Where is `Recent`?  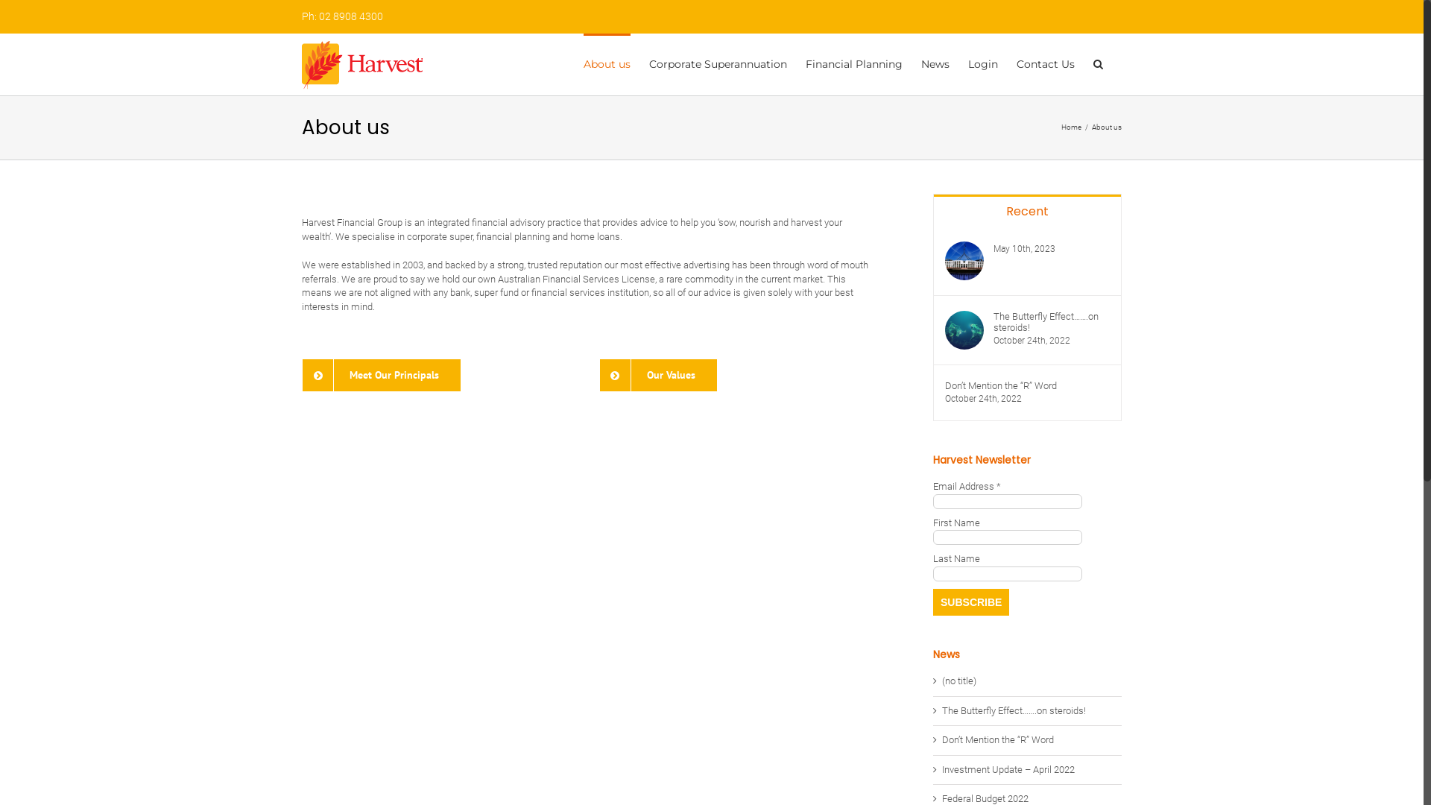 Recent is located at coordinates (1027, 210).